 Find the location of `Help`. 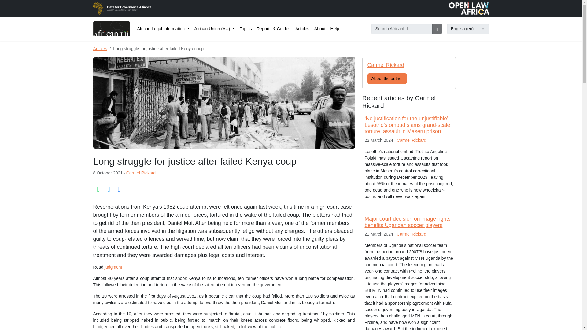

Help is located at coordinates (334, 29).